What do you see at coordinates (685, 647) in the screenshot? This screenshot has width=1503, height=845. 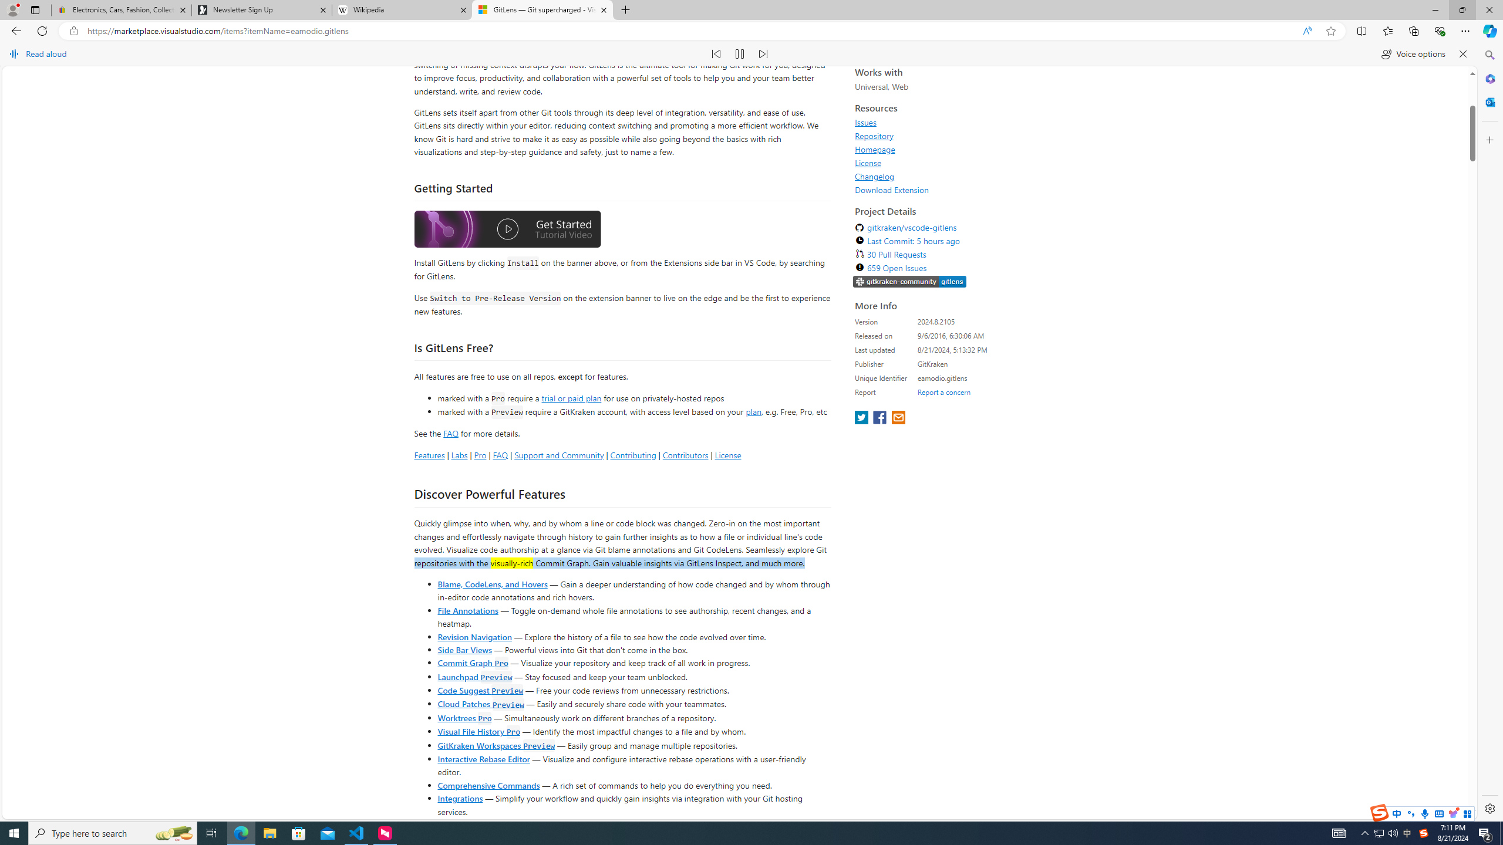 I see `Contributors` at bounding box center [685, 647].